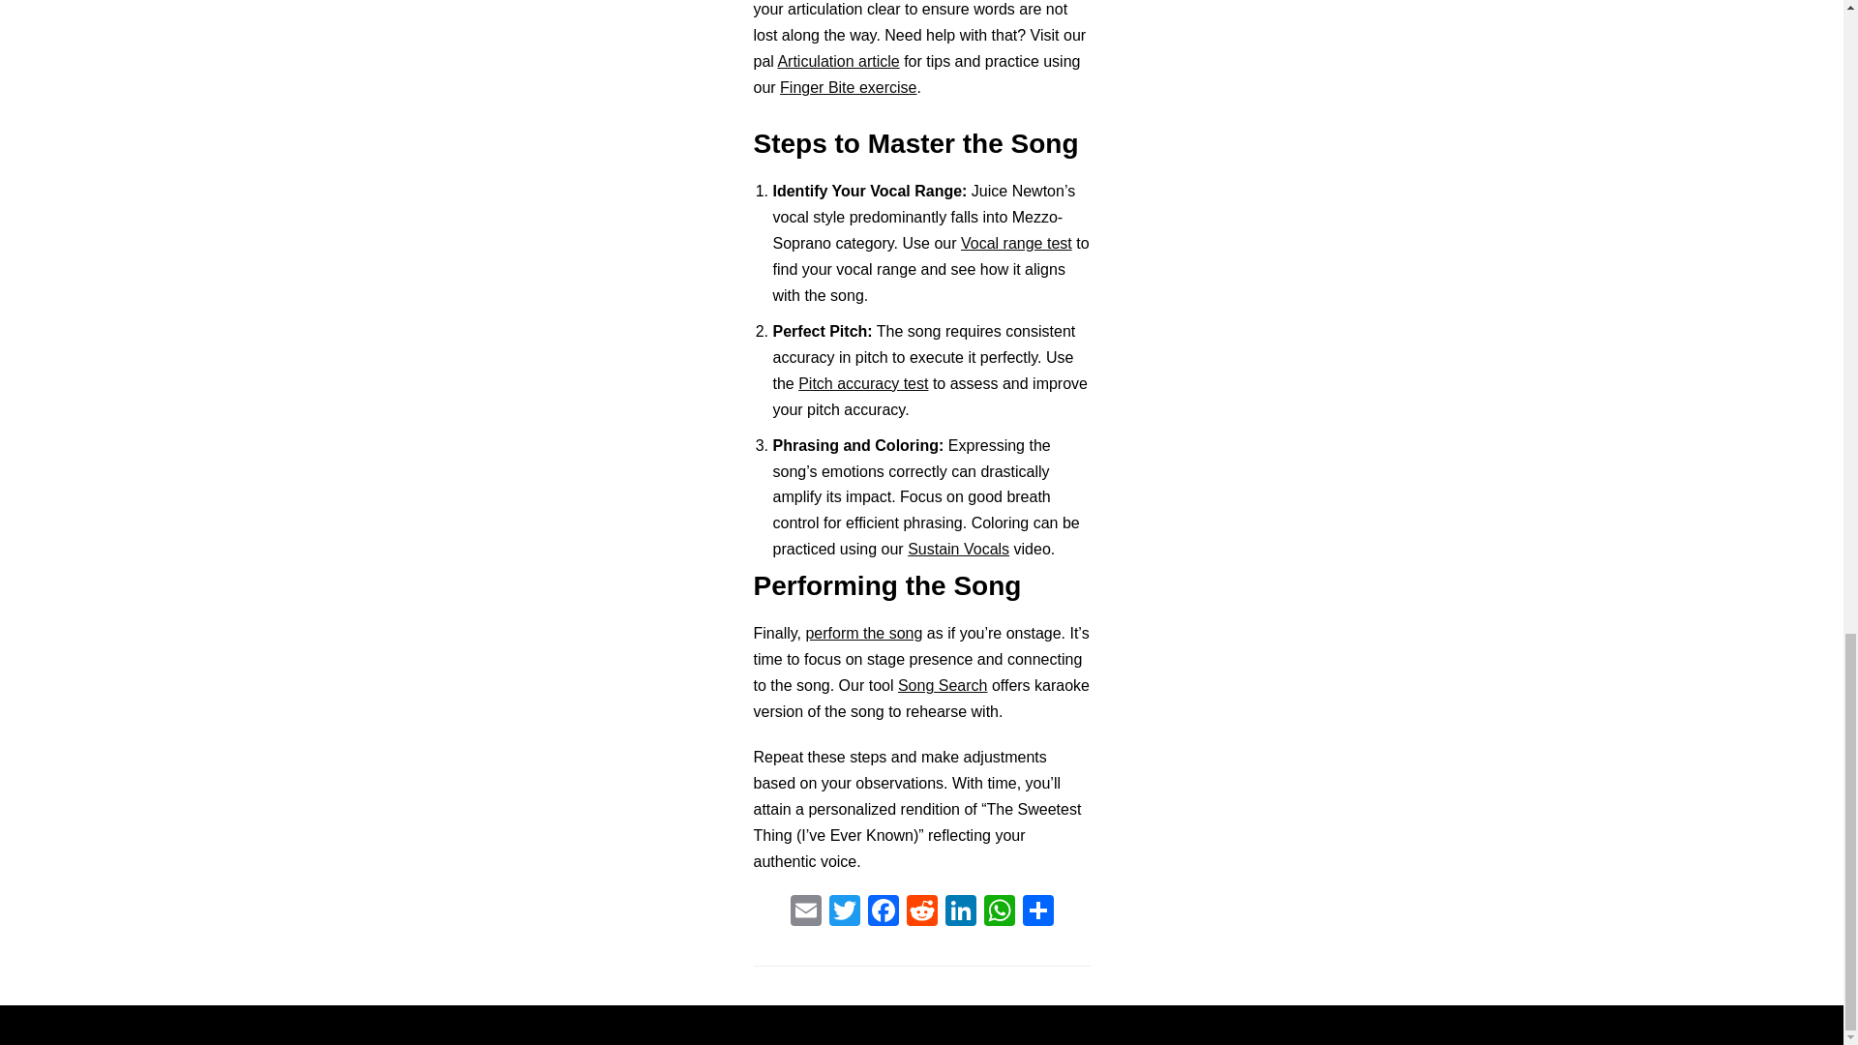 This screenshot has height=1045, width=1858. I want to click on Articulation article, so click(838, 62).